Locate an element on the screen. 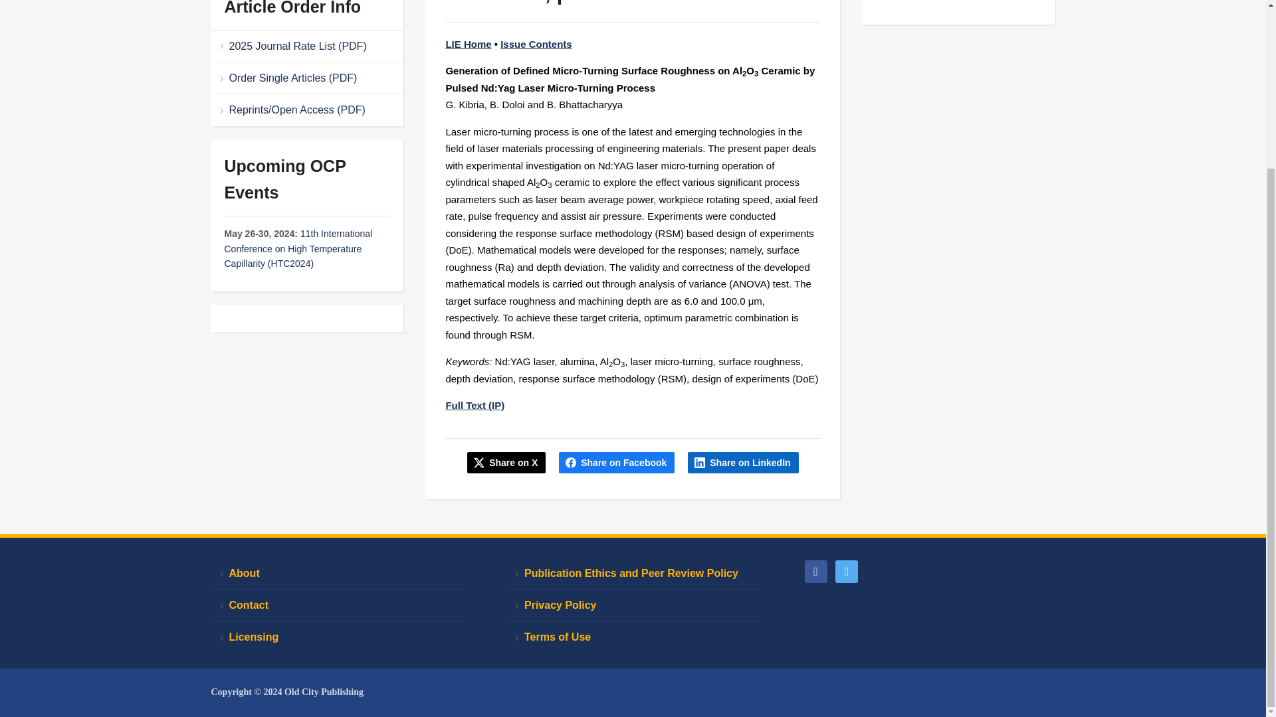  Follow Me is located at coordinates (847, 571).